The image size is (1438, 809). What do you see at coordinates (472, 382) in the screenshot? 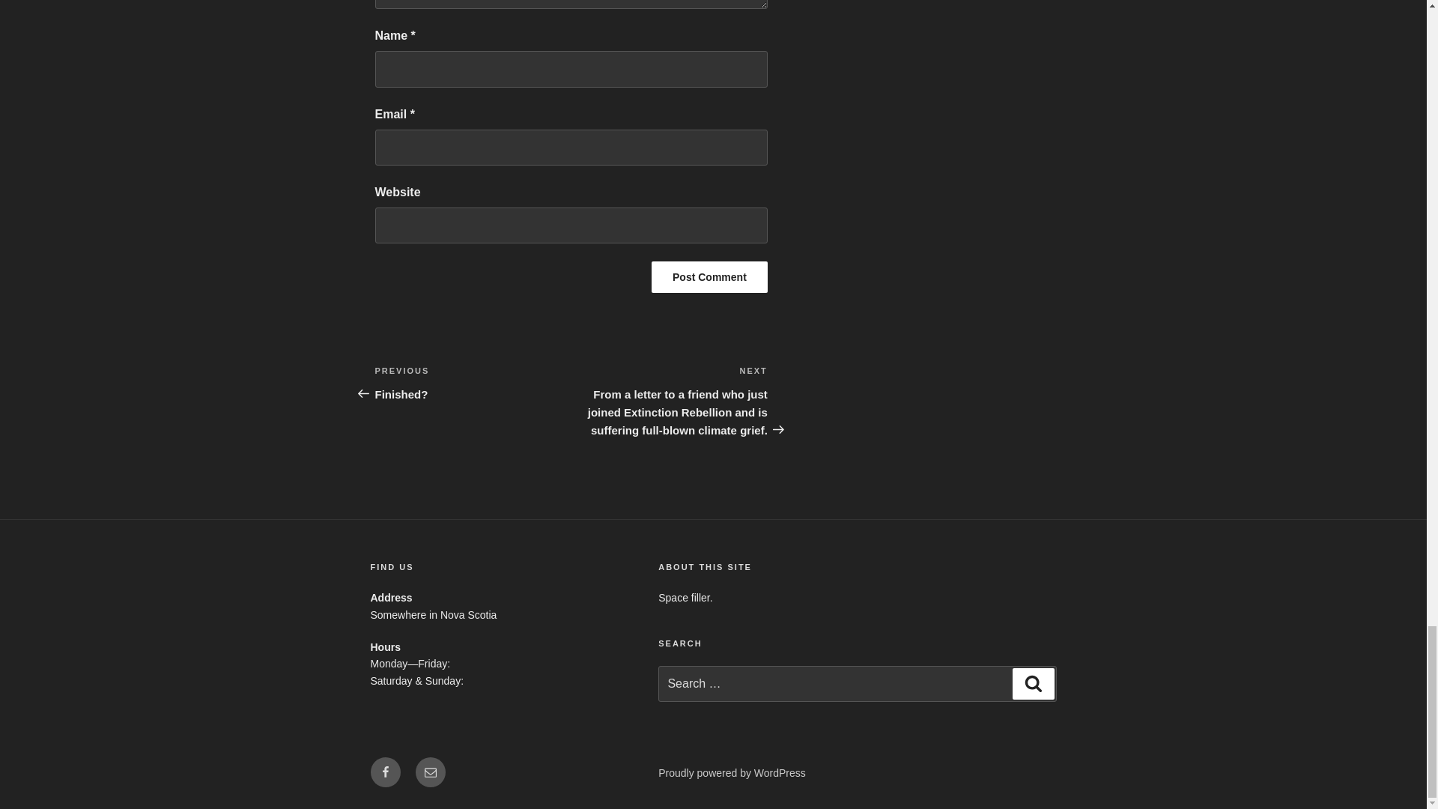
I see `Proudly powered by WordPress` at bounding box center [472, 382].